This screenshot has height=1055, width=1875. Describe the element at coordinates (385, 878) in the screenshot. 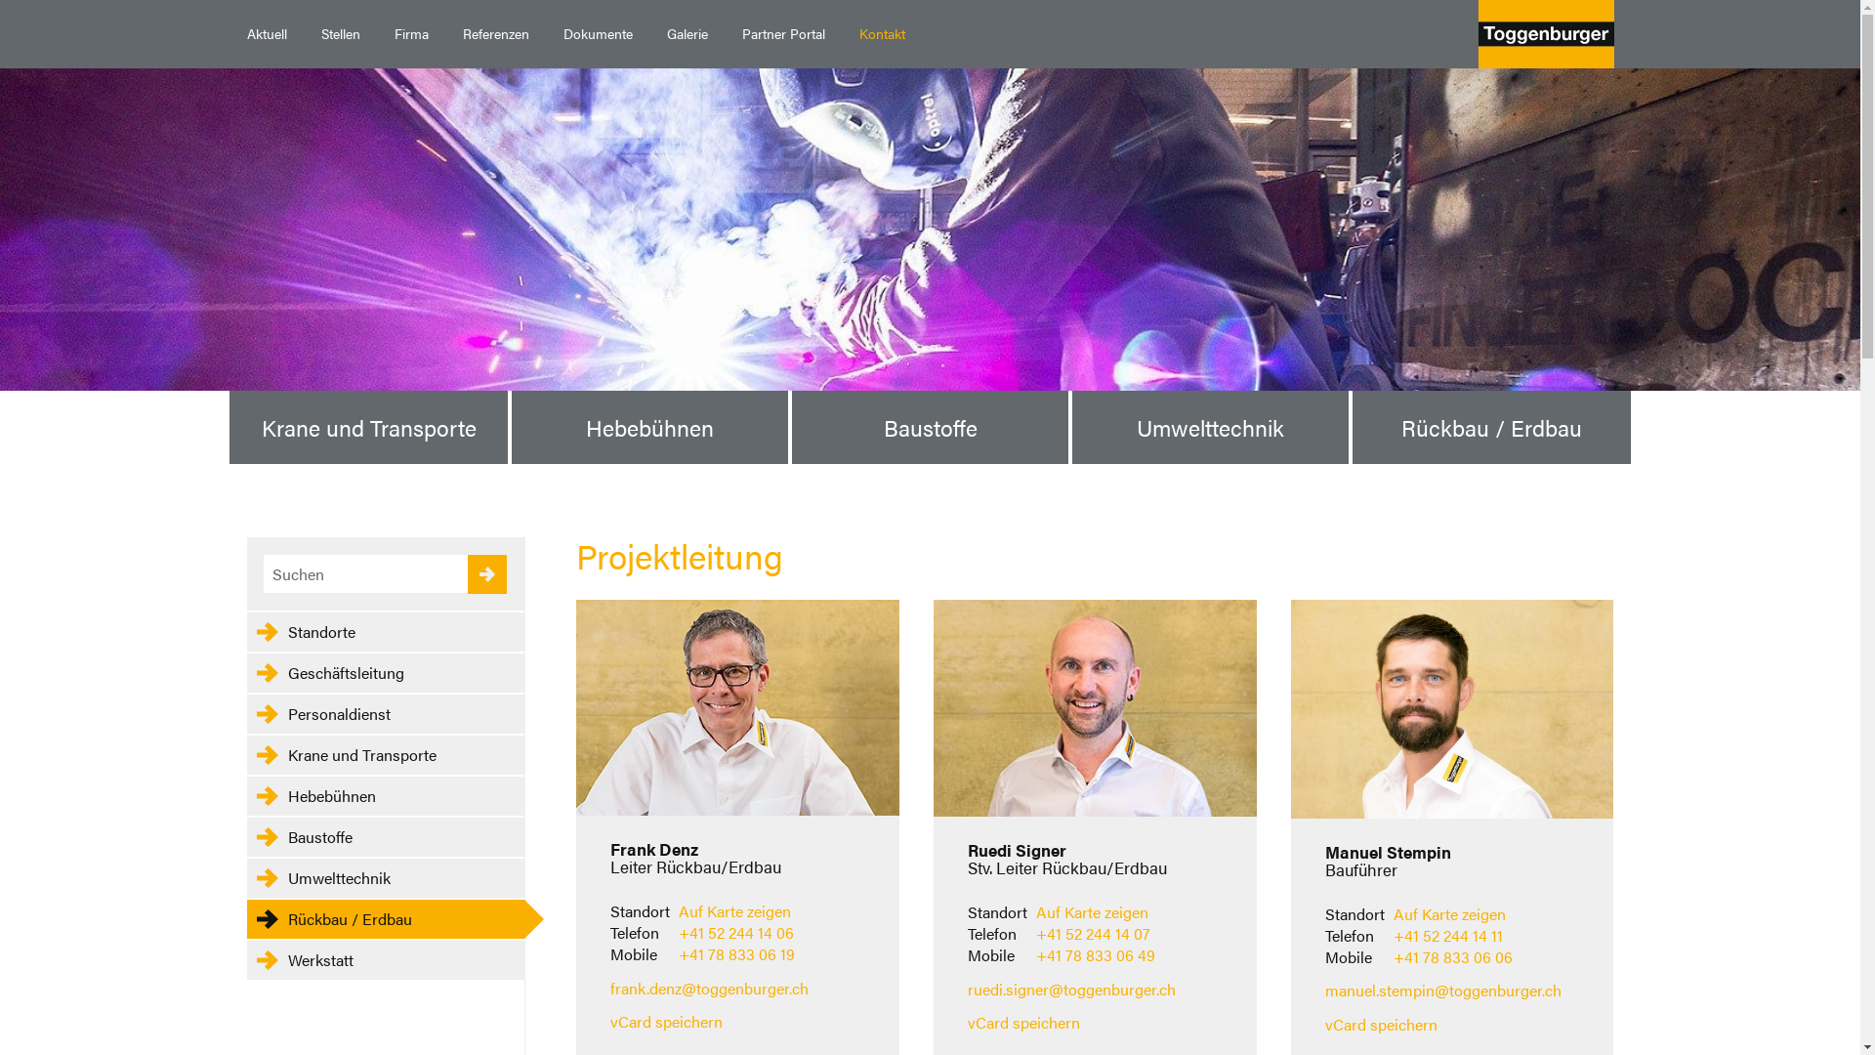

I see `Umwelttechnik` at that location.